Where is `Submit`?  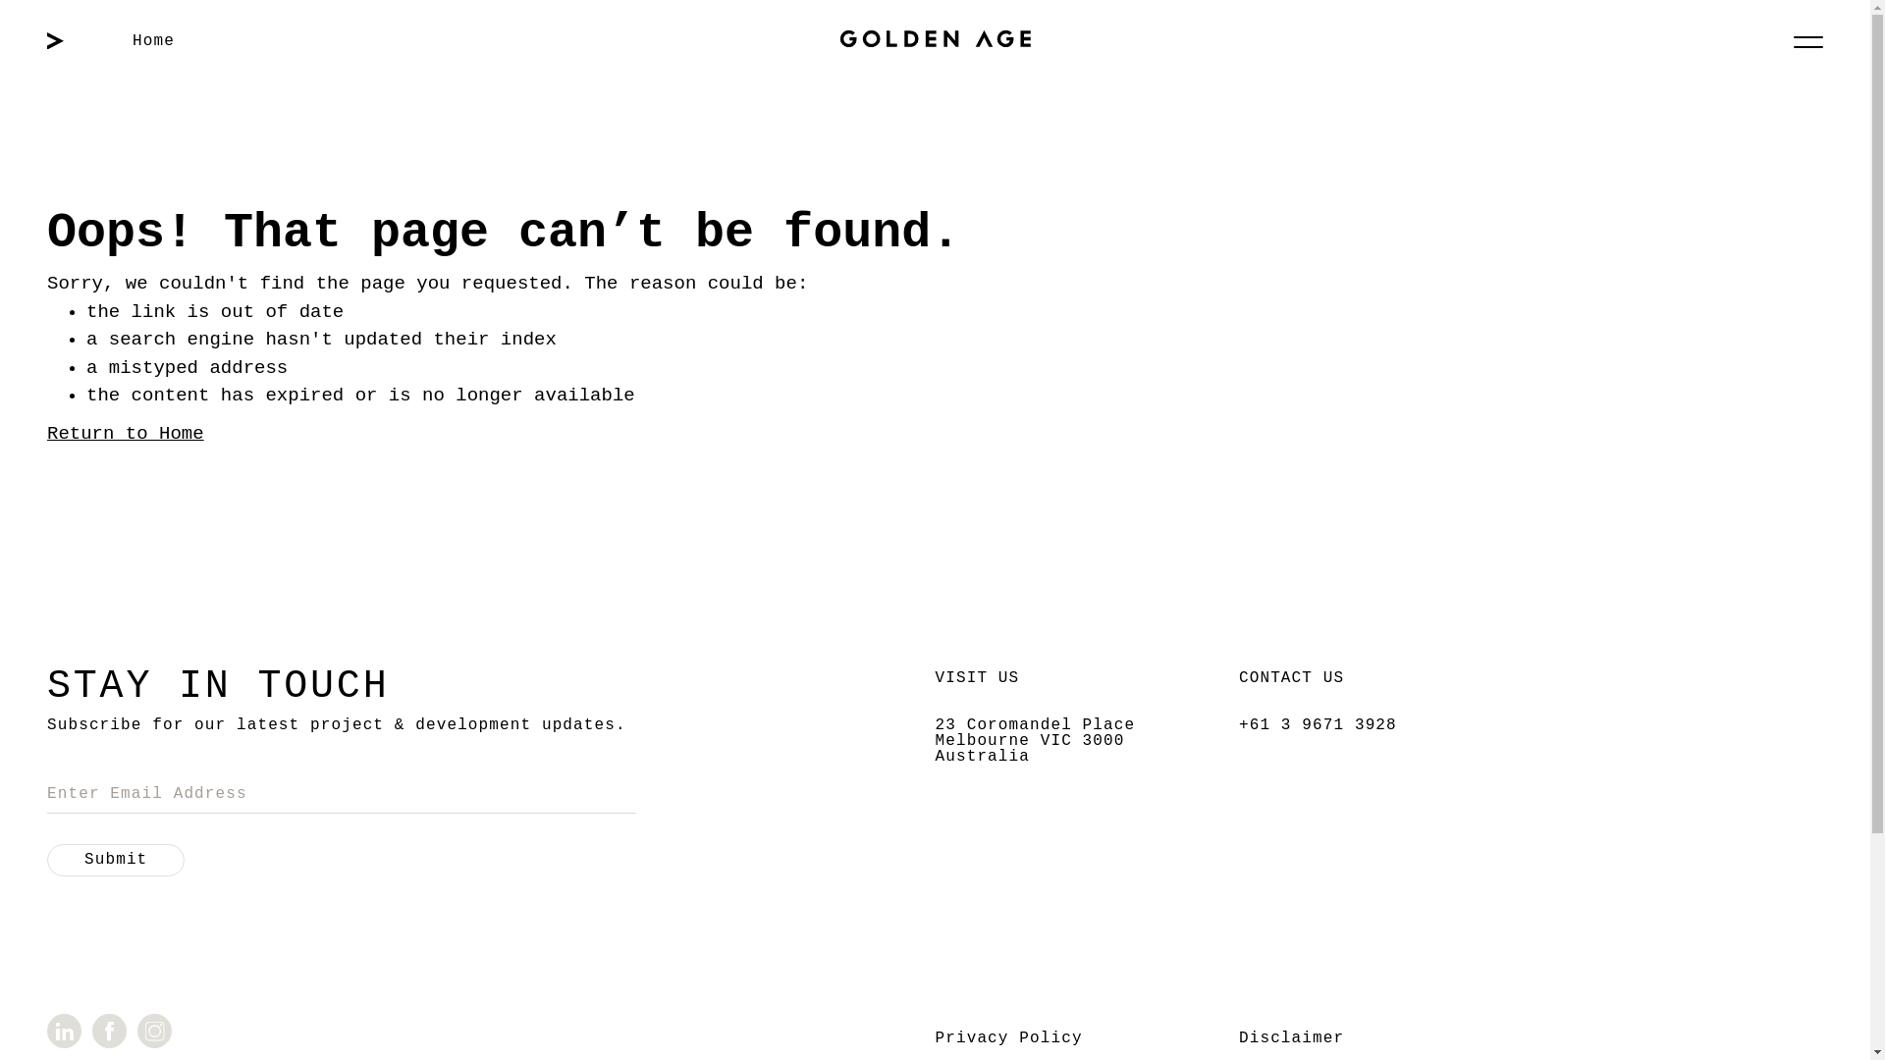 Submit is located at coordinates (116, 860).